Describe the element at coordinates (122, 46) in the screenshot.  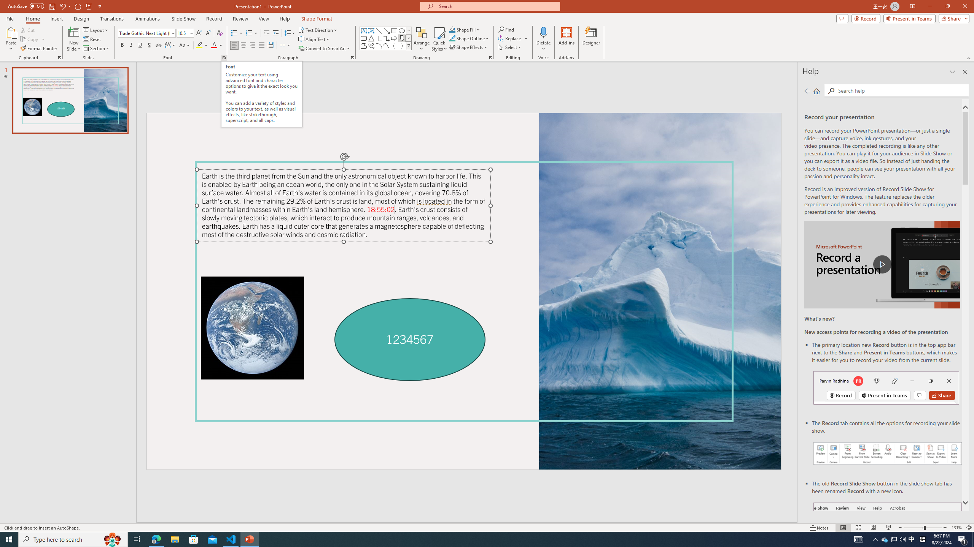
I see `Bold` at that location.